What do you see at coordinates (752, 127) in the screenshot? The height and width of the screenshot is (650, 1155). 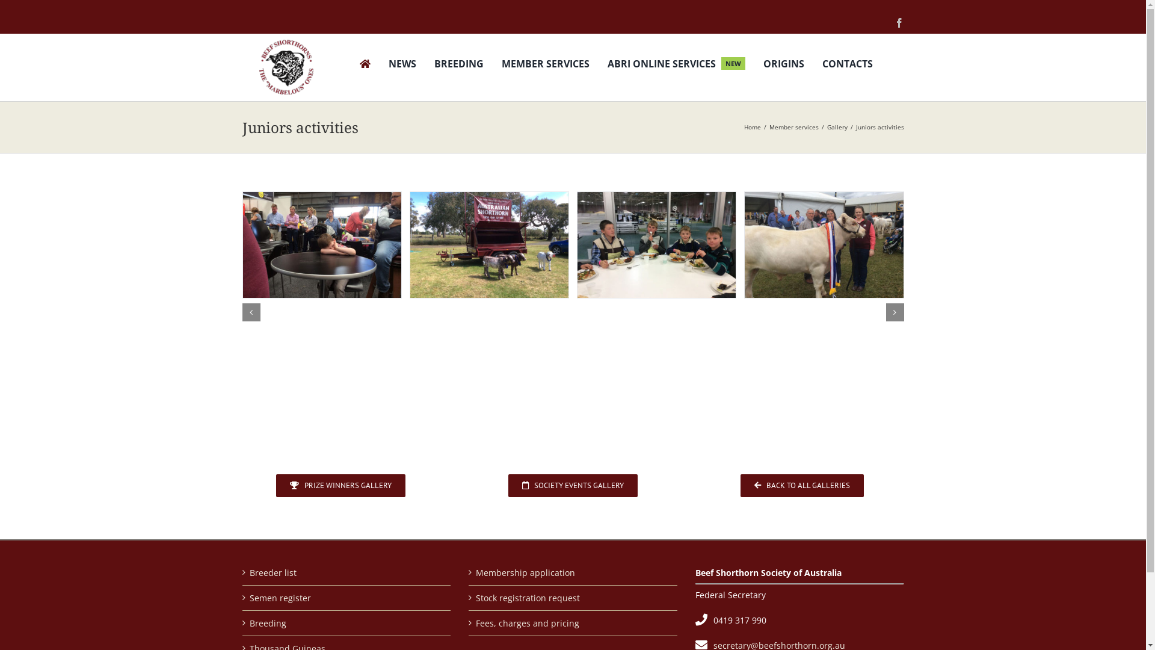 I see `Home` at bounding box center [752, 127].